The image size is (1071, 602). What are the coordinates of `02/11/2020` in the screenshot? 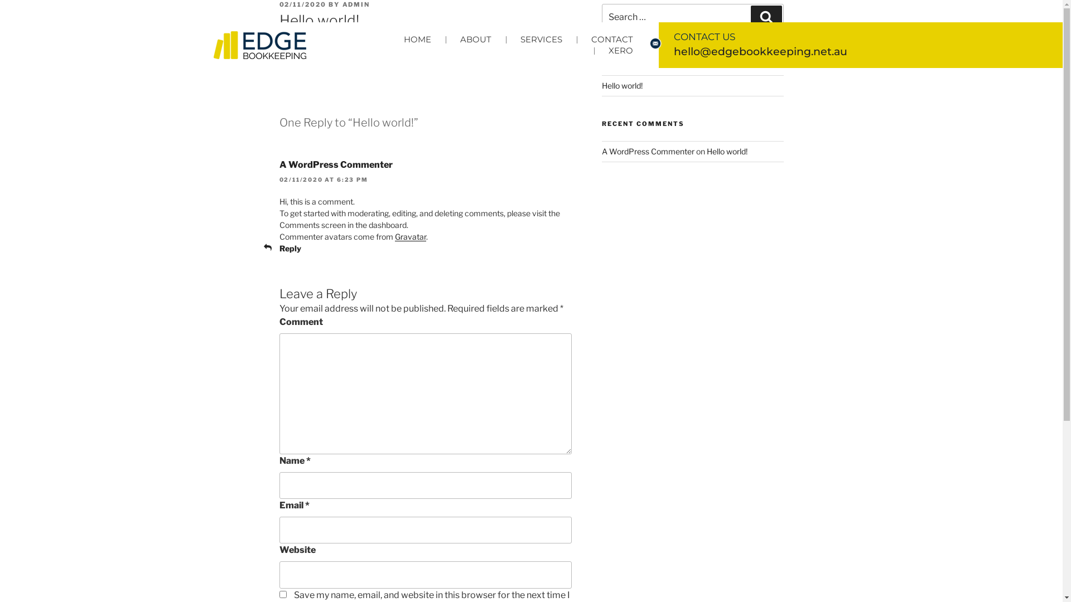 It's located at (302, 4).